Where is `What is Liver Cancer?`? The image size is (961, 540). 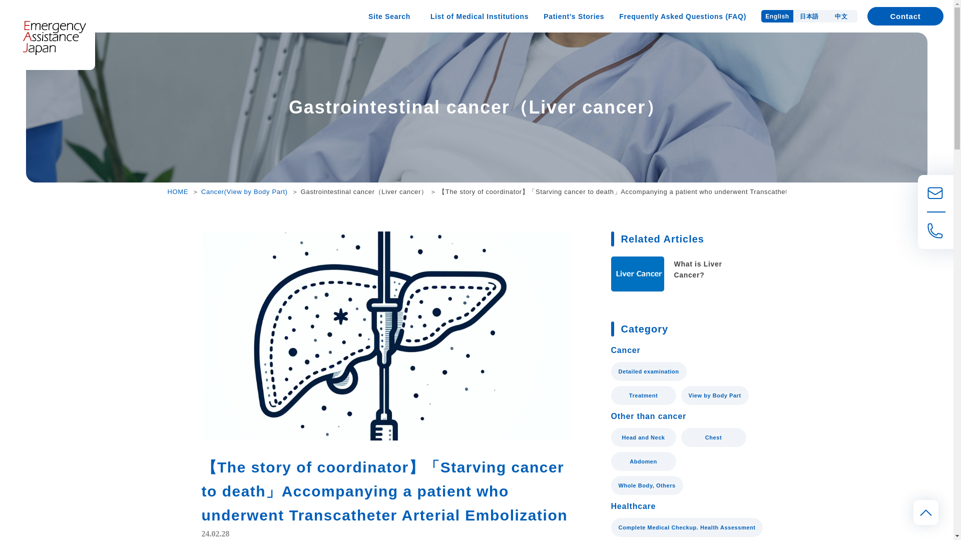 What is Liver Cancer? is located at coordinates (681, 274).